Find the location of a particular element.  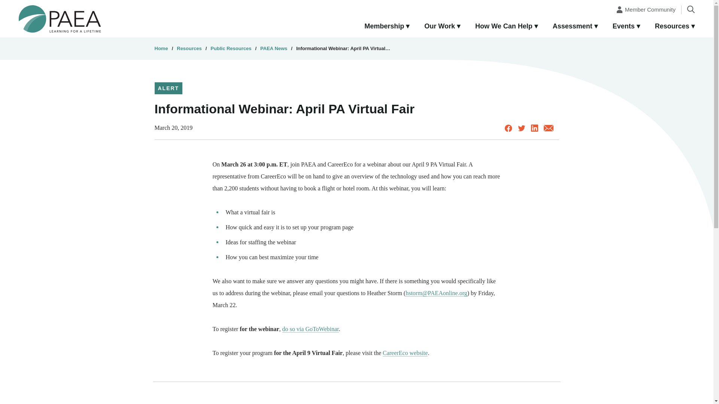

Our Work is located at coordinates (442, 27).